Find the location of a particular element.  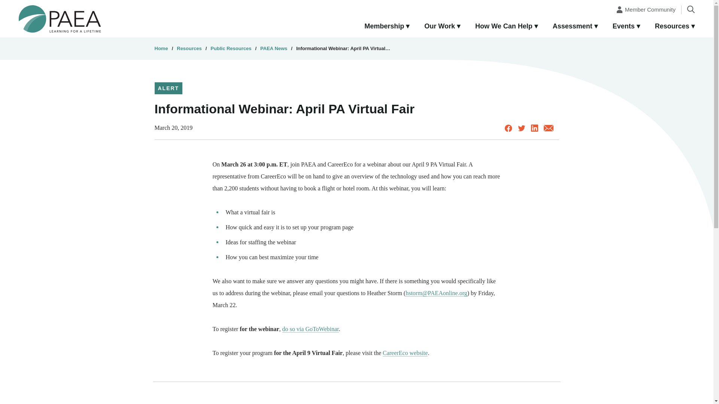

Our Work is located at coordinates (442, 27).